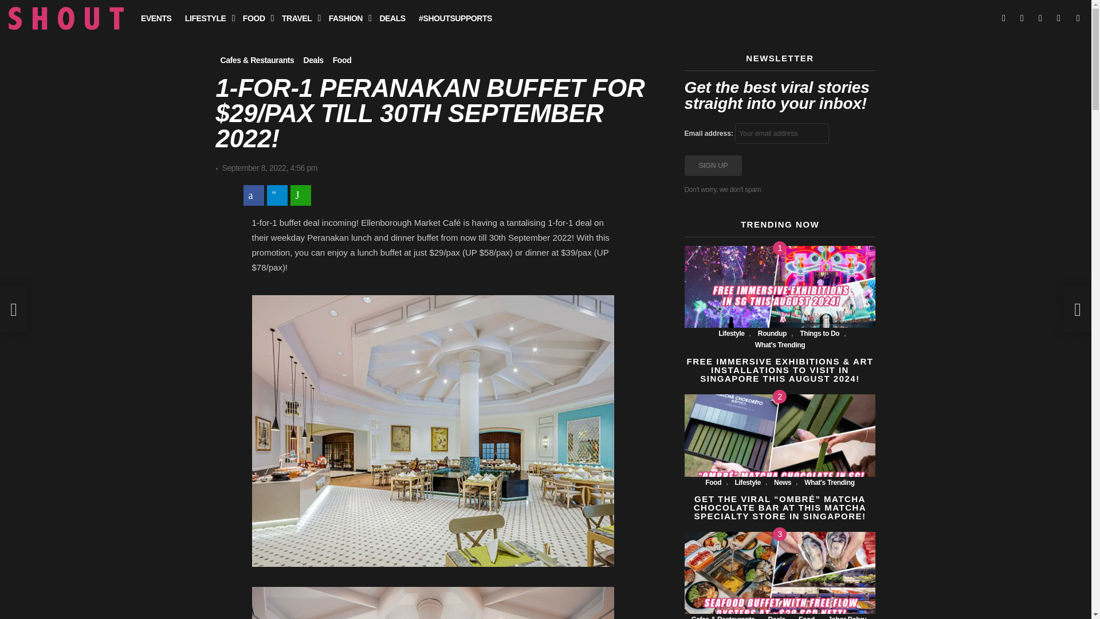 This screenshot has height=619, width=1100. I want to click on FASHION, so click(347, 18).